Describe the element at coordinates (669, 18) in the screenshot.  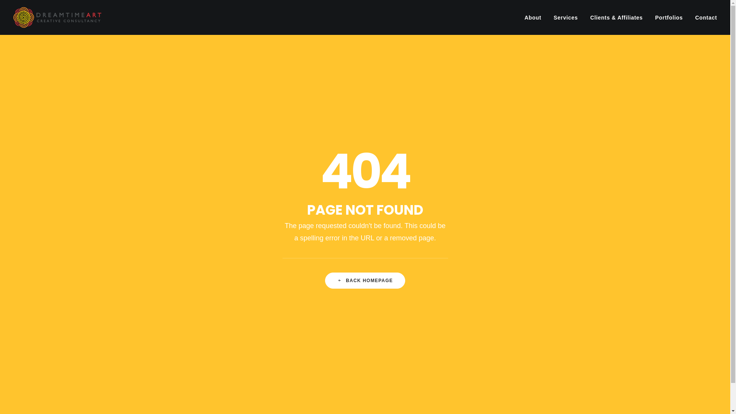
I see `Portfolios` at that location.